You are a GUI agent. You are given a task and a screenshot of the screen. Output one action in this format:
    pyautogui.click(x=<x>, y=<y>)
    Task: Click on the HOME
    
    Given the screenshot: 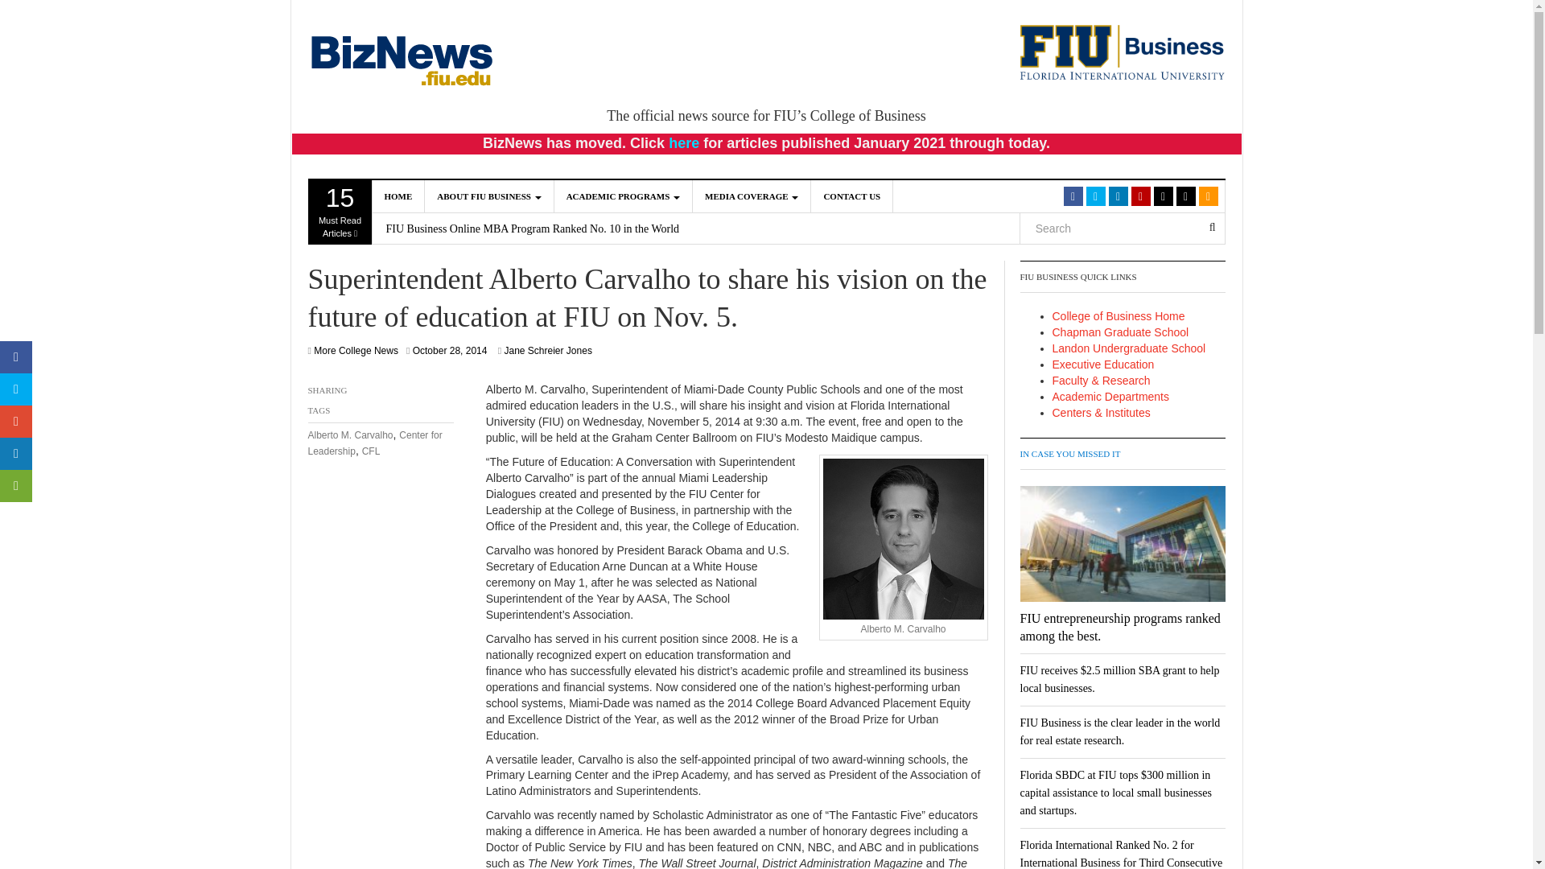 What is the action you would take?
    pyautogui.click(x=398, y=196)
    